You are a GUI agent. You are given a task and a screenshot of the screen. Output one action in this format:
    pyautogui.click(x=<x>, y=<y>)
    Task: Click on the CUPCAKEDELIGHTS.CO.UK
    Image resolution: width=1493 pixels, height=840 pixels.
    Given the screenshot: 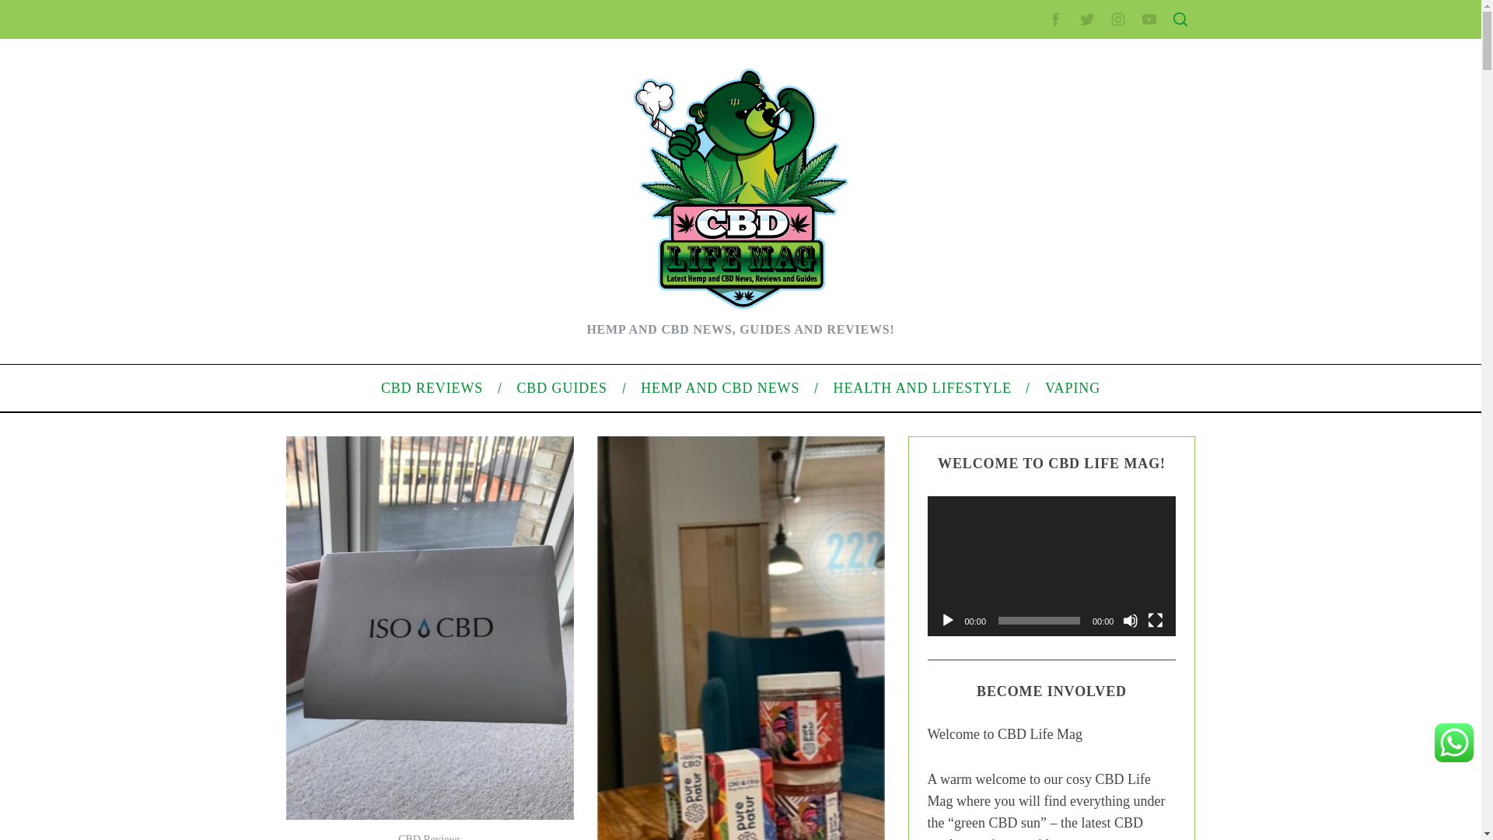 What is the action you would take?
    pyautogui.click(x=444, y=29)
    